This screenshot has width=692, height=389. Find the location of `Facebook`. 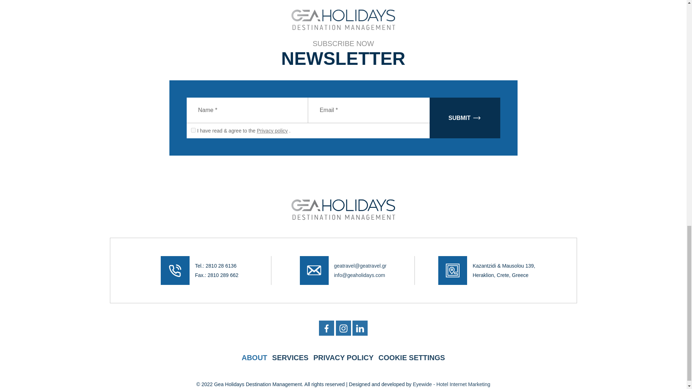

Facebook is located at coordinates (327, 328).